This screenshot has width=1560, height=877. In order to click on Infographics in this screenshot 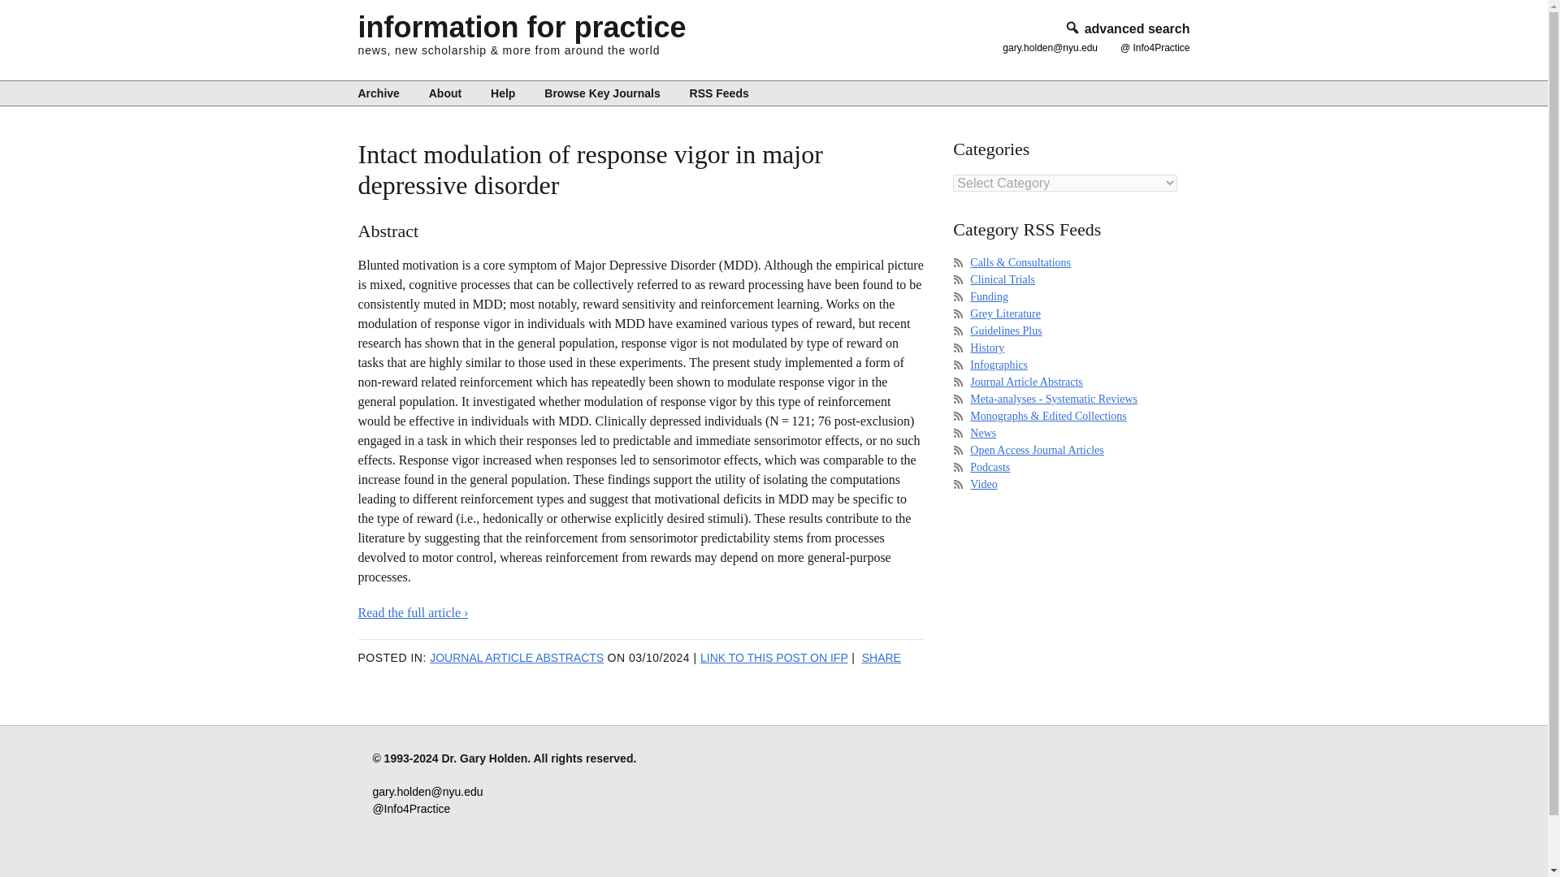, I will do `click(999, 364)`.